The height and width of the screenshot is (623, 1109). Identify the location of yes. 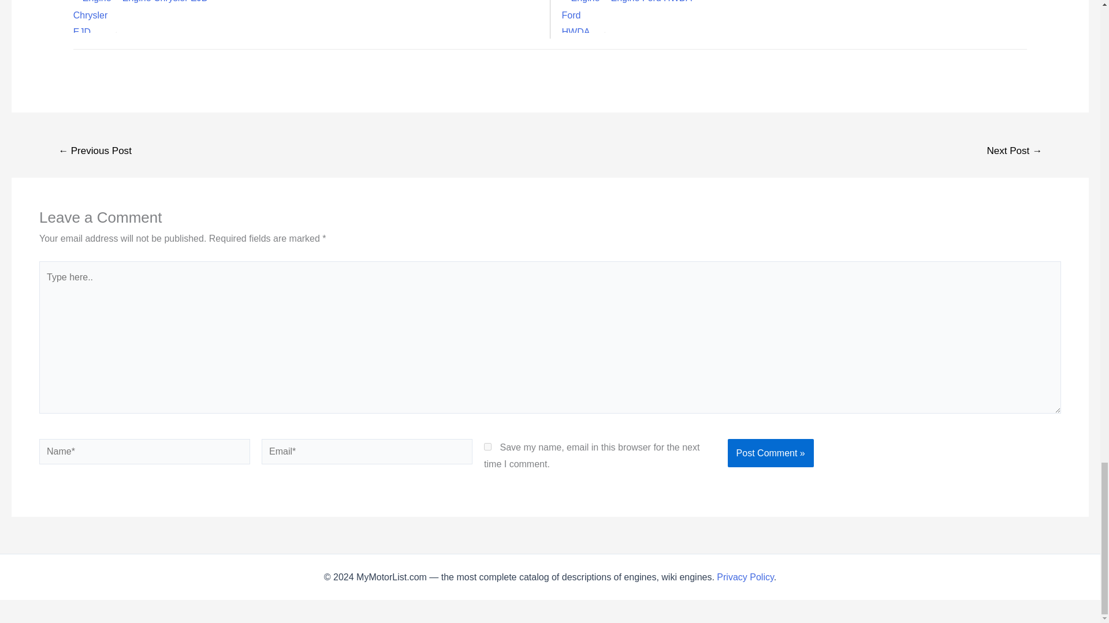
(487, 446).